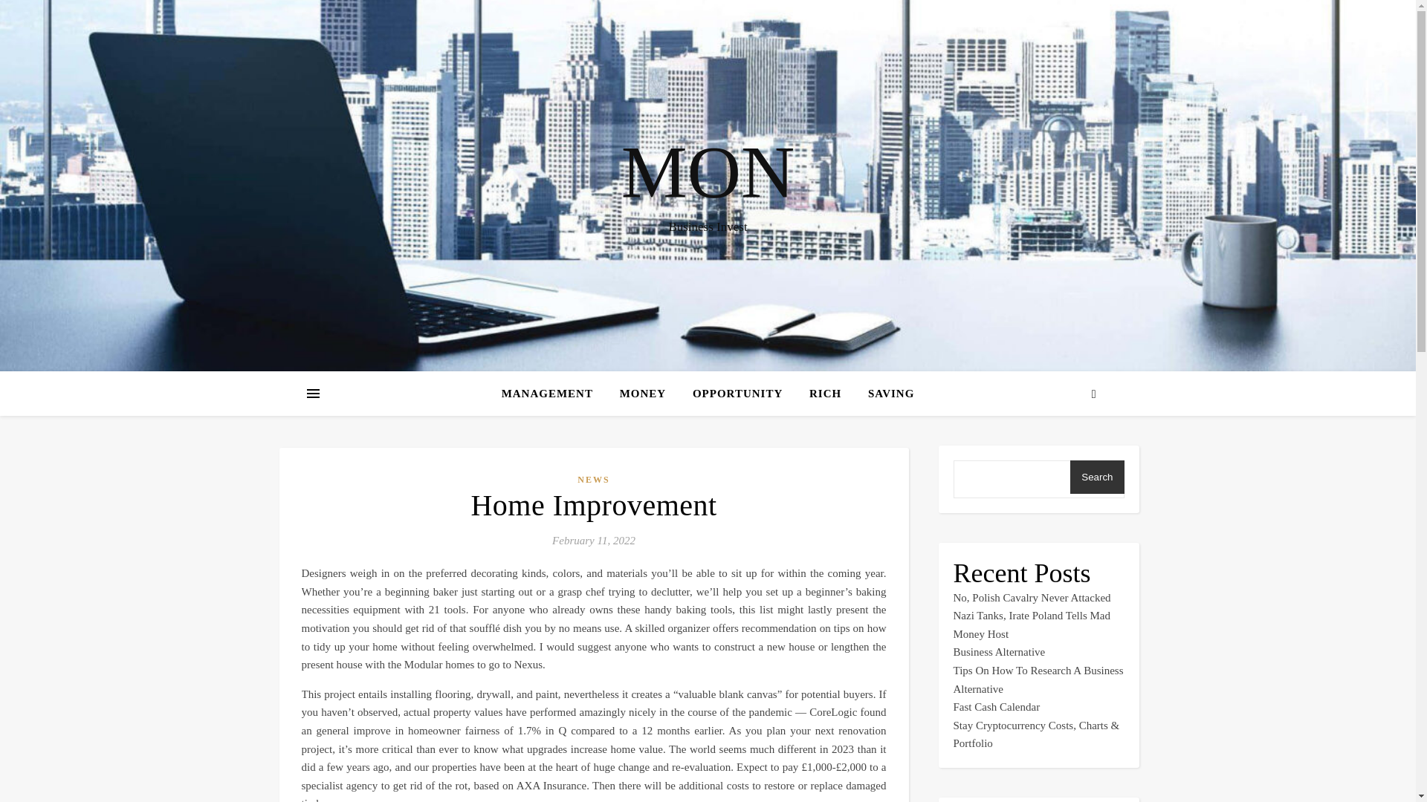 The width and height of the screenshot is (1427, 802). Describe the element at coordinates (1038, 680) in the screenshot. I see `Tips On How To Research A Business Alternative` at that location.